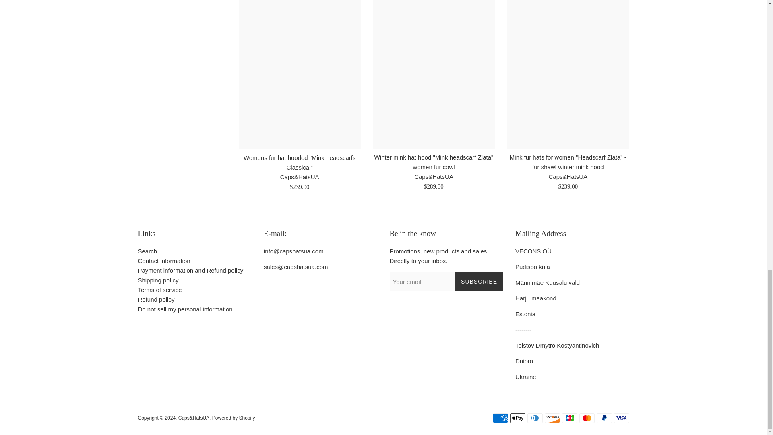  What do you see at coordinates (569, 417) in the screenshot?
I see `JCB` at bounding box center [569, 417].